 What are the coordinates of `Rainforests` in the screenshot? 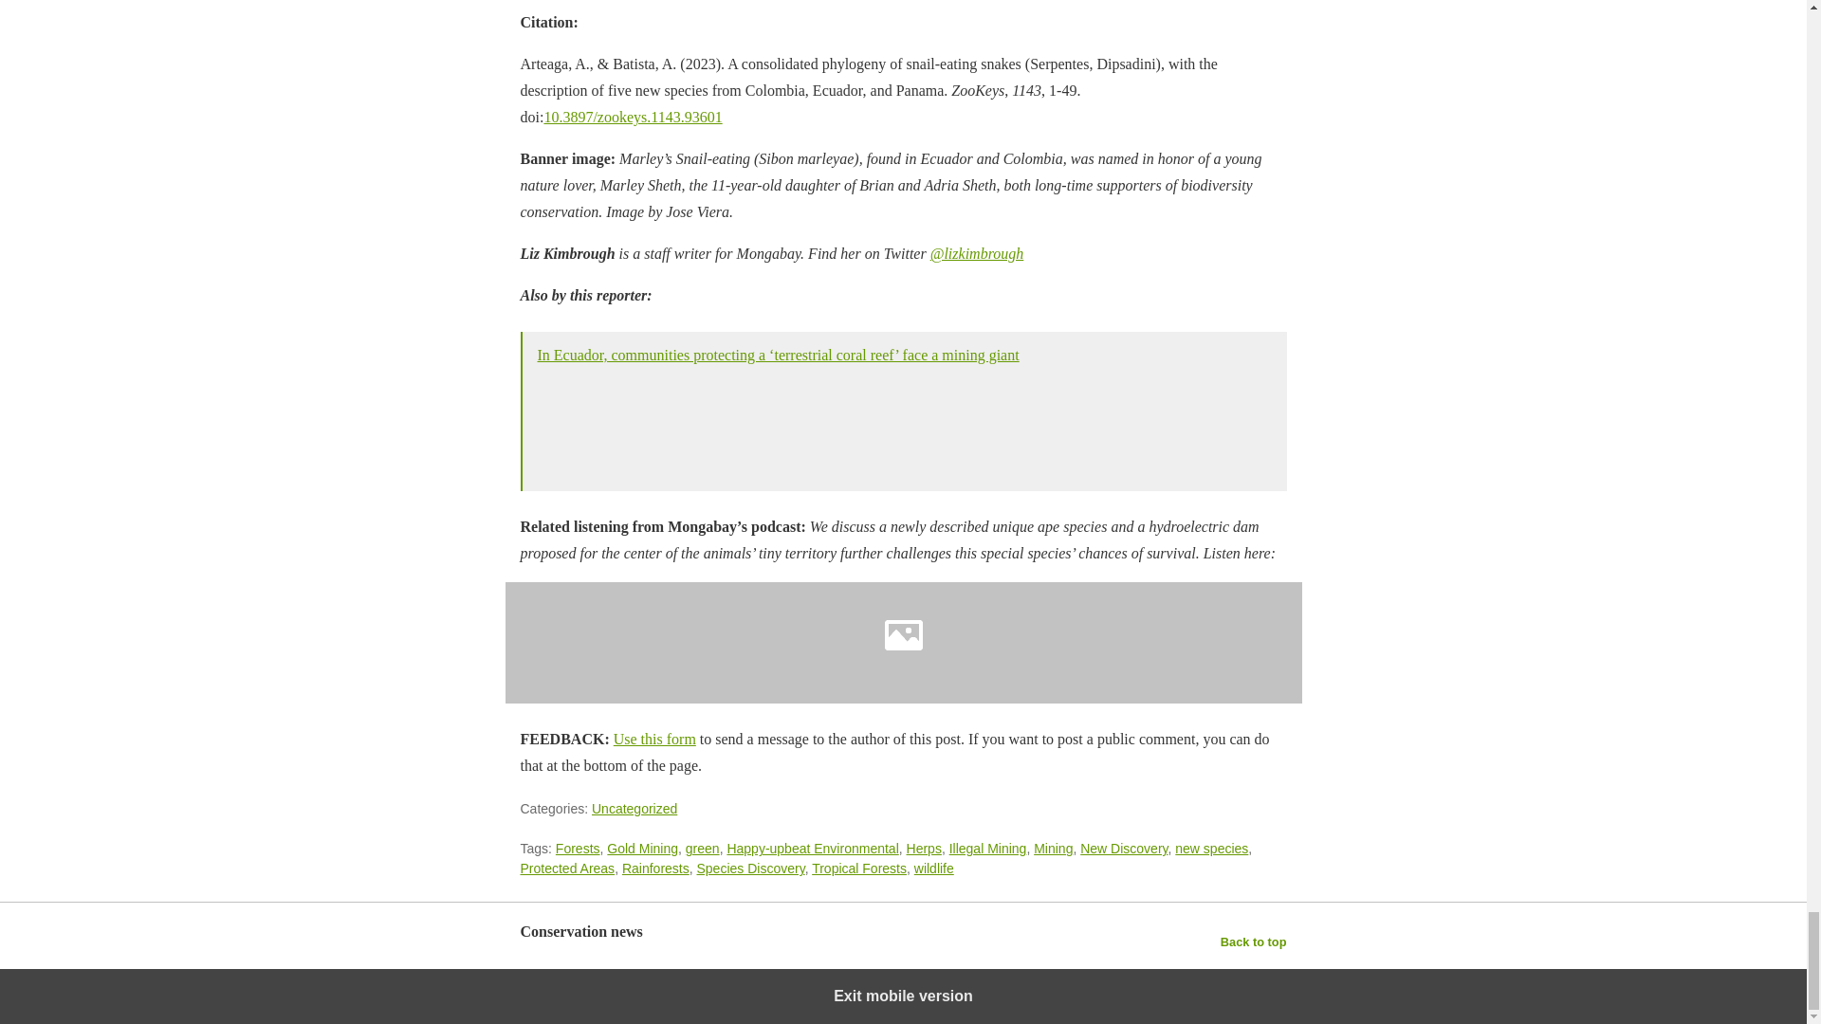 It's located at (656, 869).